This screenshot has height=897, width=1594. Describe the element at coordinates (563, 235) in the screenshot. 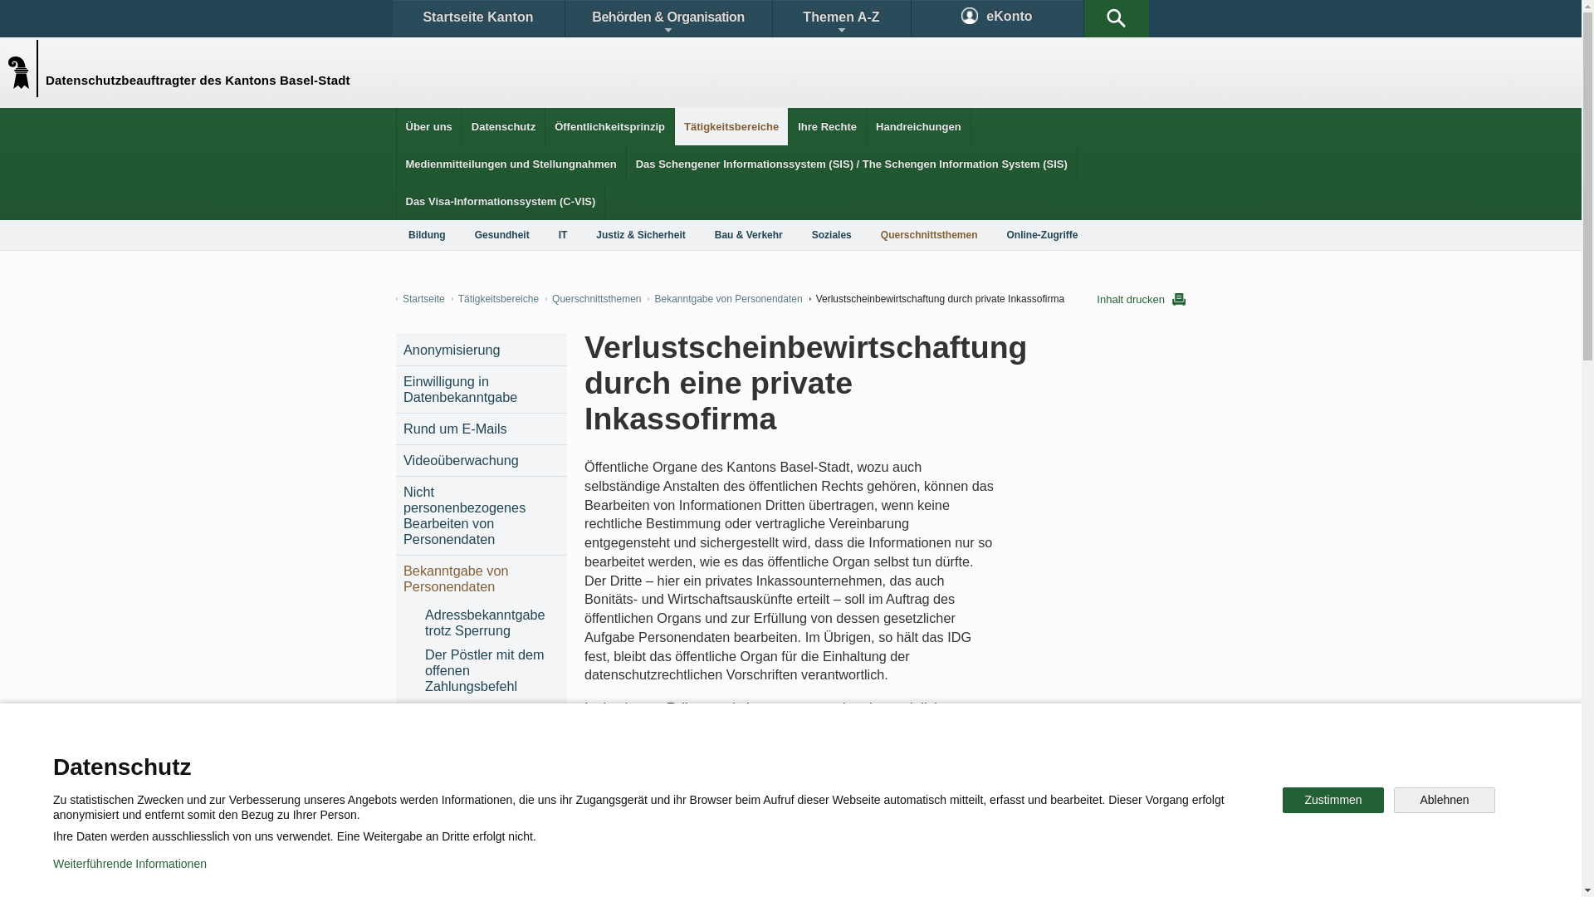

I see `IT` at that location.